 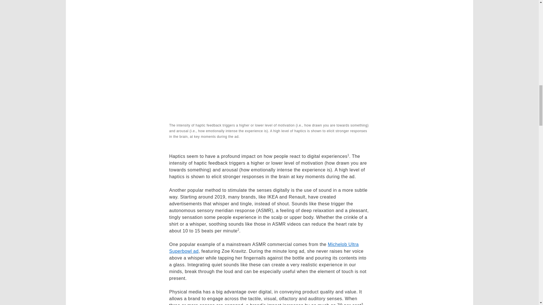 What do you see at coordinates (264, 248) in the screenshot?
I see `Michelob Ultra Superbowl ad` at bounding box center [264, 248].